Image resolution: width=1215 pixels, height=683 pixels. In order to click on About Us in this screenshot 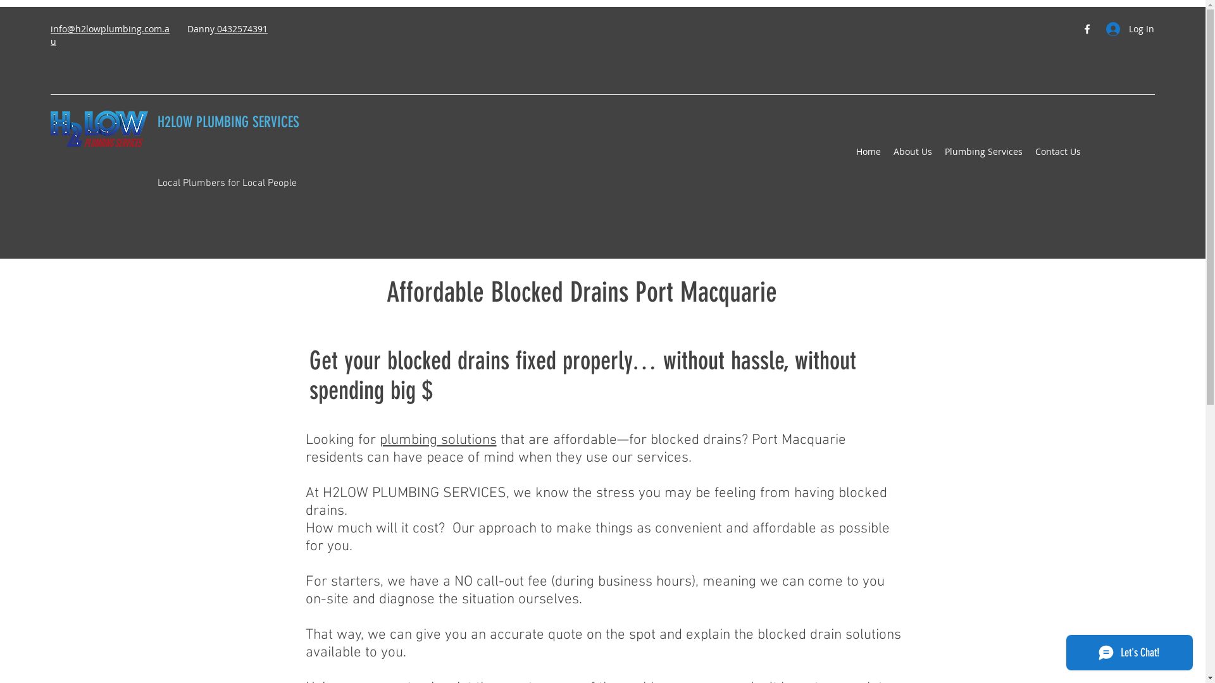, I will do `click(913, 152)`.